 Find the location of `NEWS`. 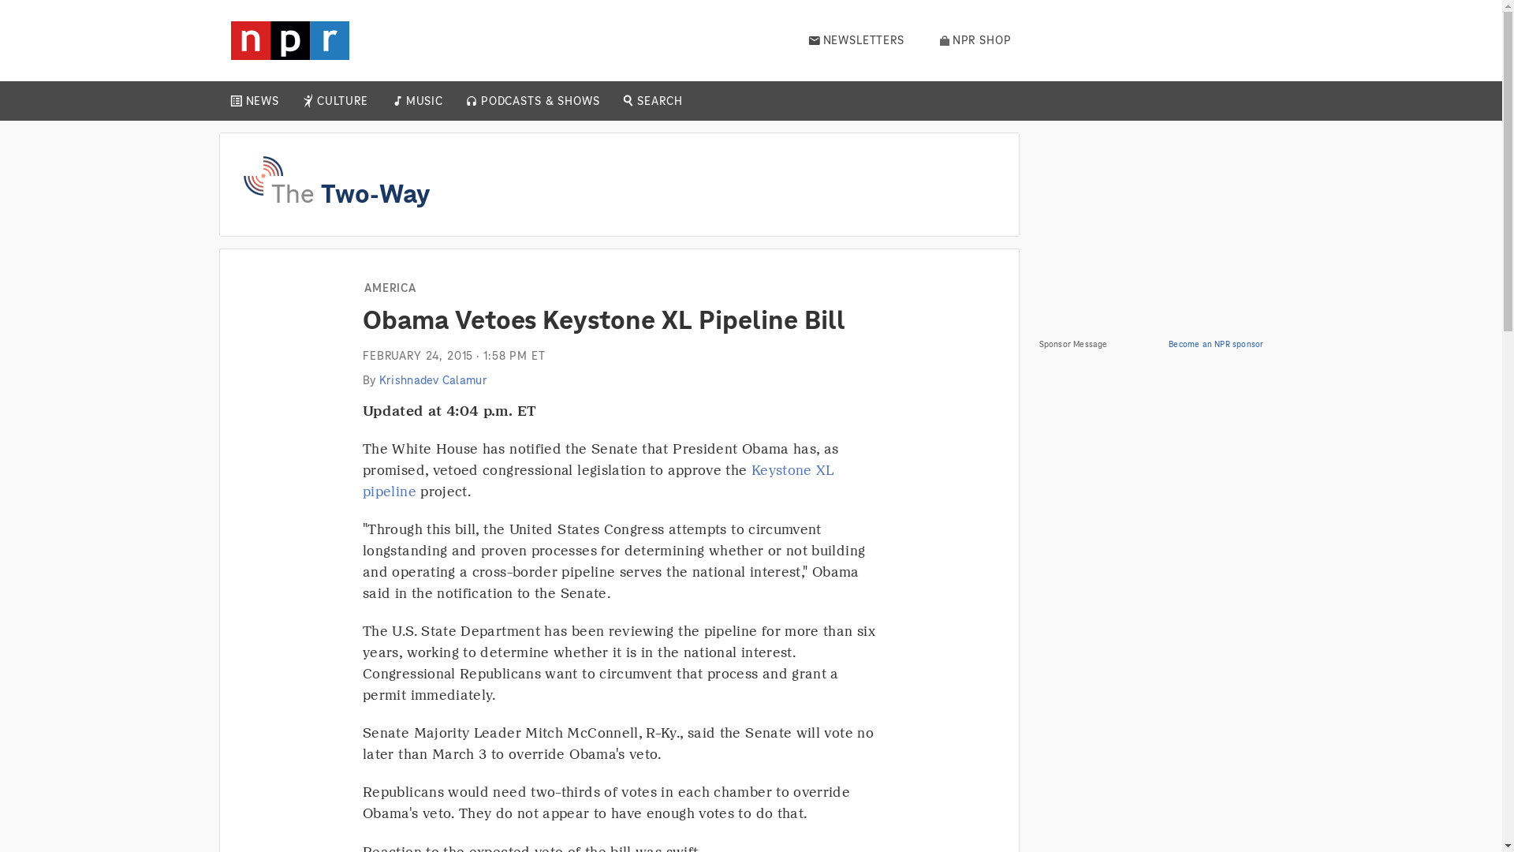

NEWS is located at coordinates (262, 101).